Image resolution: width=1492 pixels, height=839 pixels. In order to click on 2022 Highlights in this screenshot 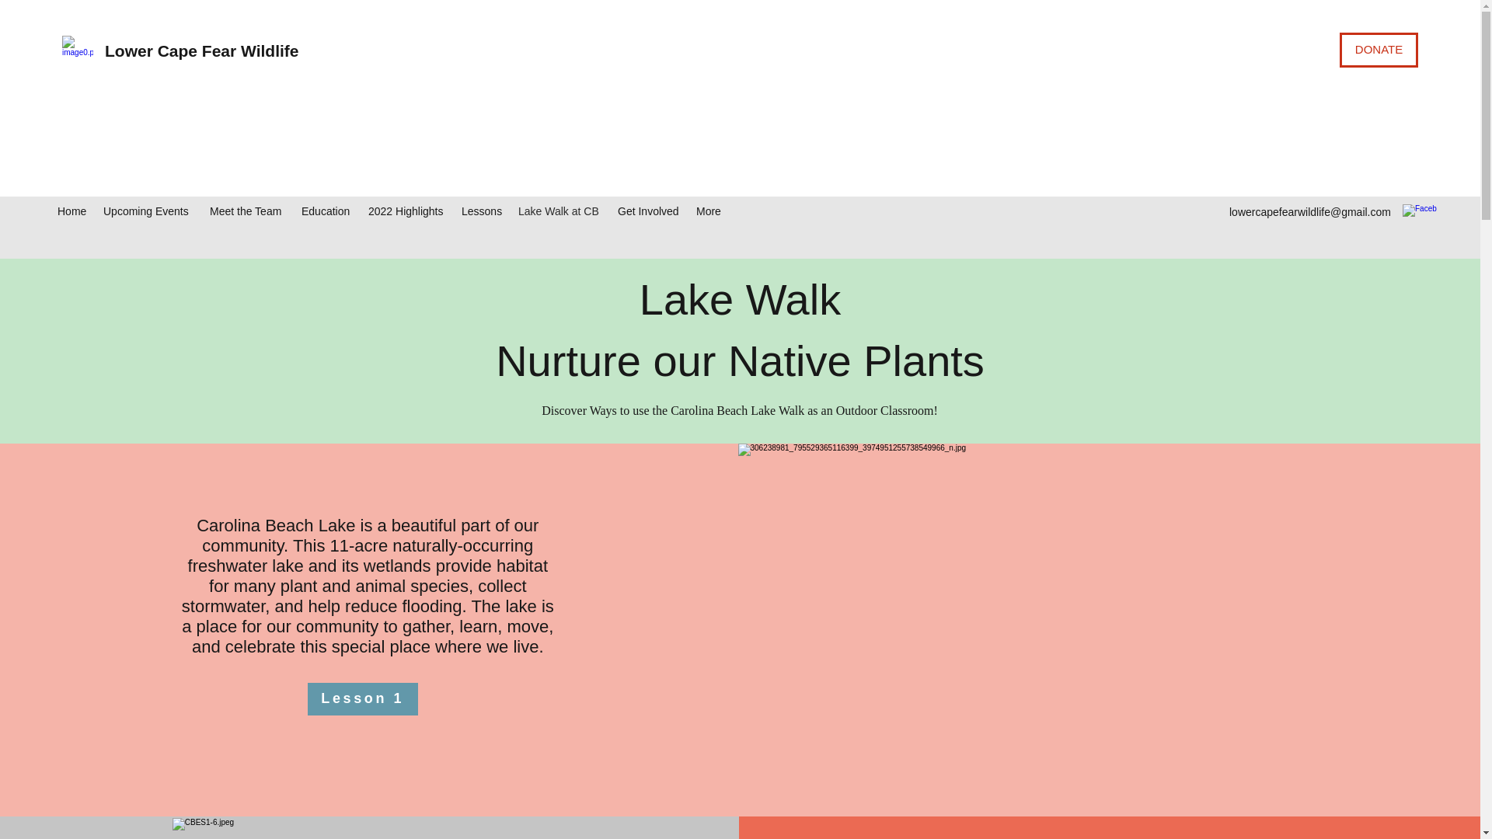, I will do `click(407, 211)`.